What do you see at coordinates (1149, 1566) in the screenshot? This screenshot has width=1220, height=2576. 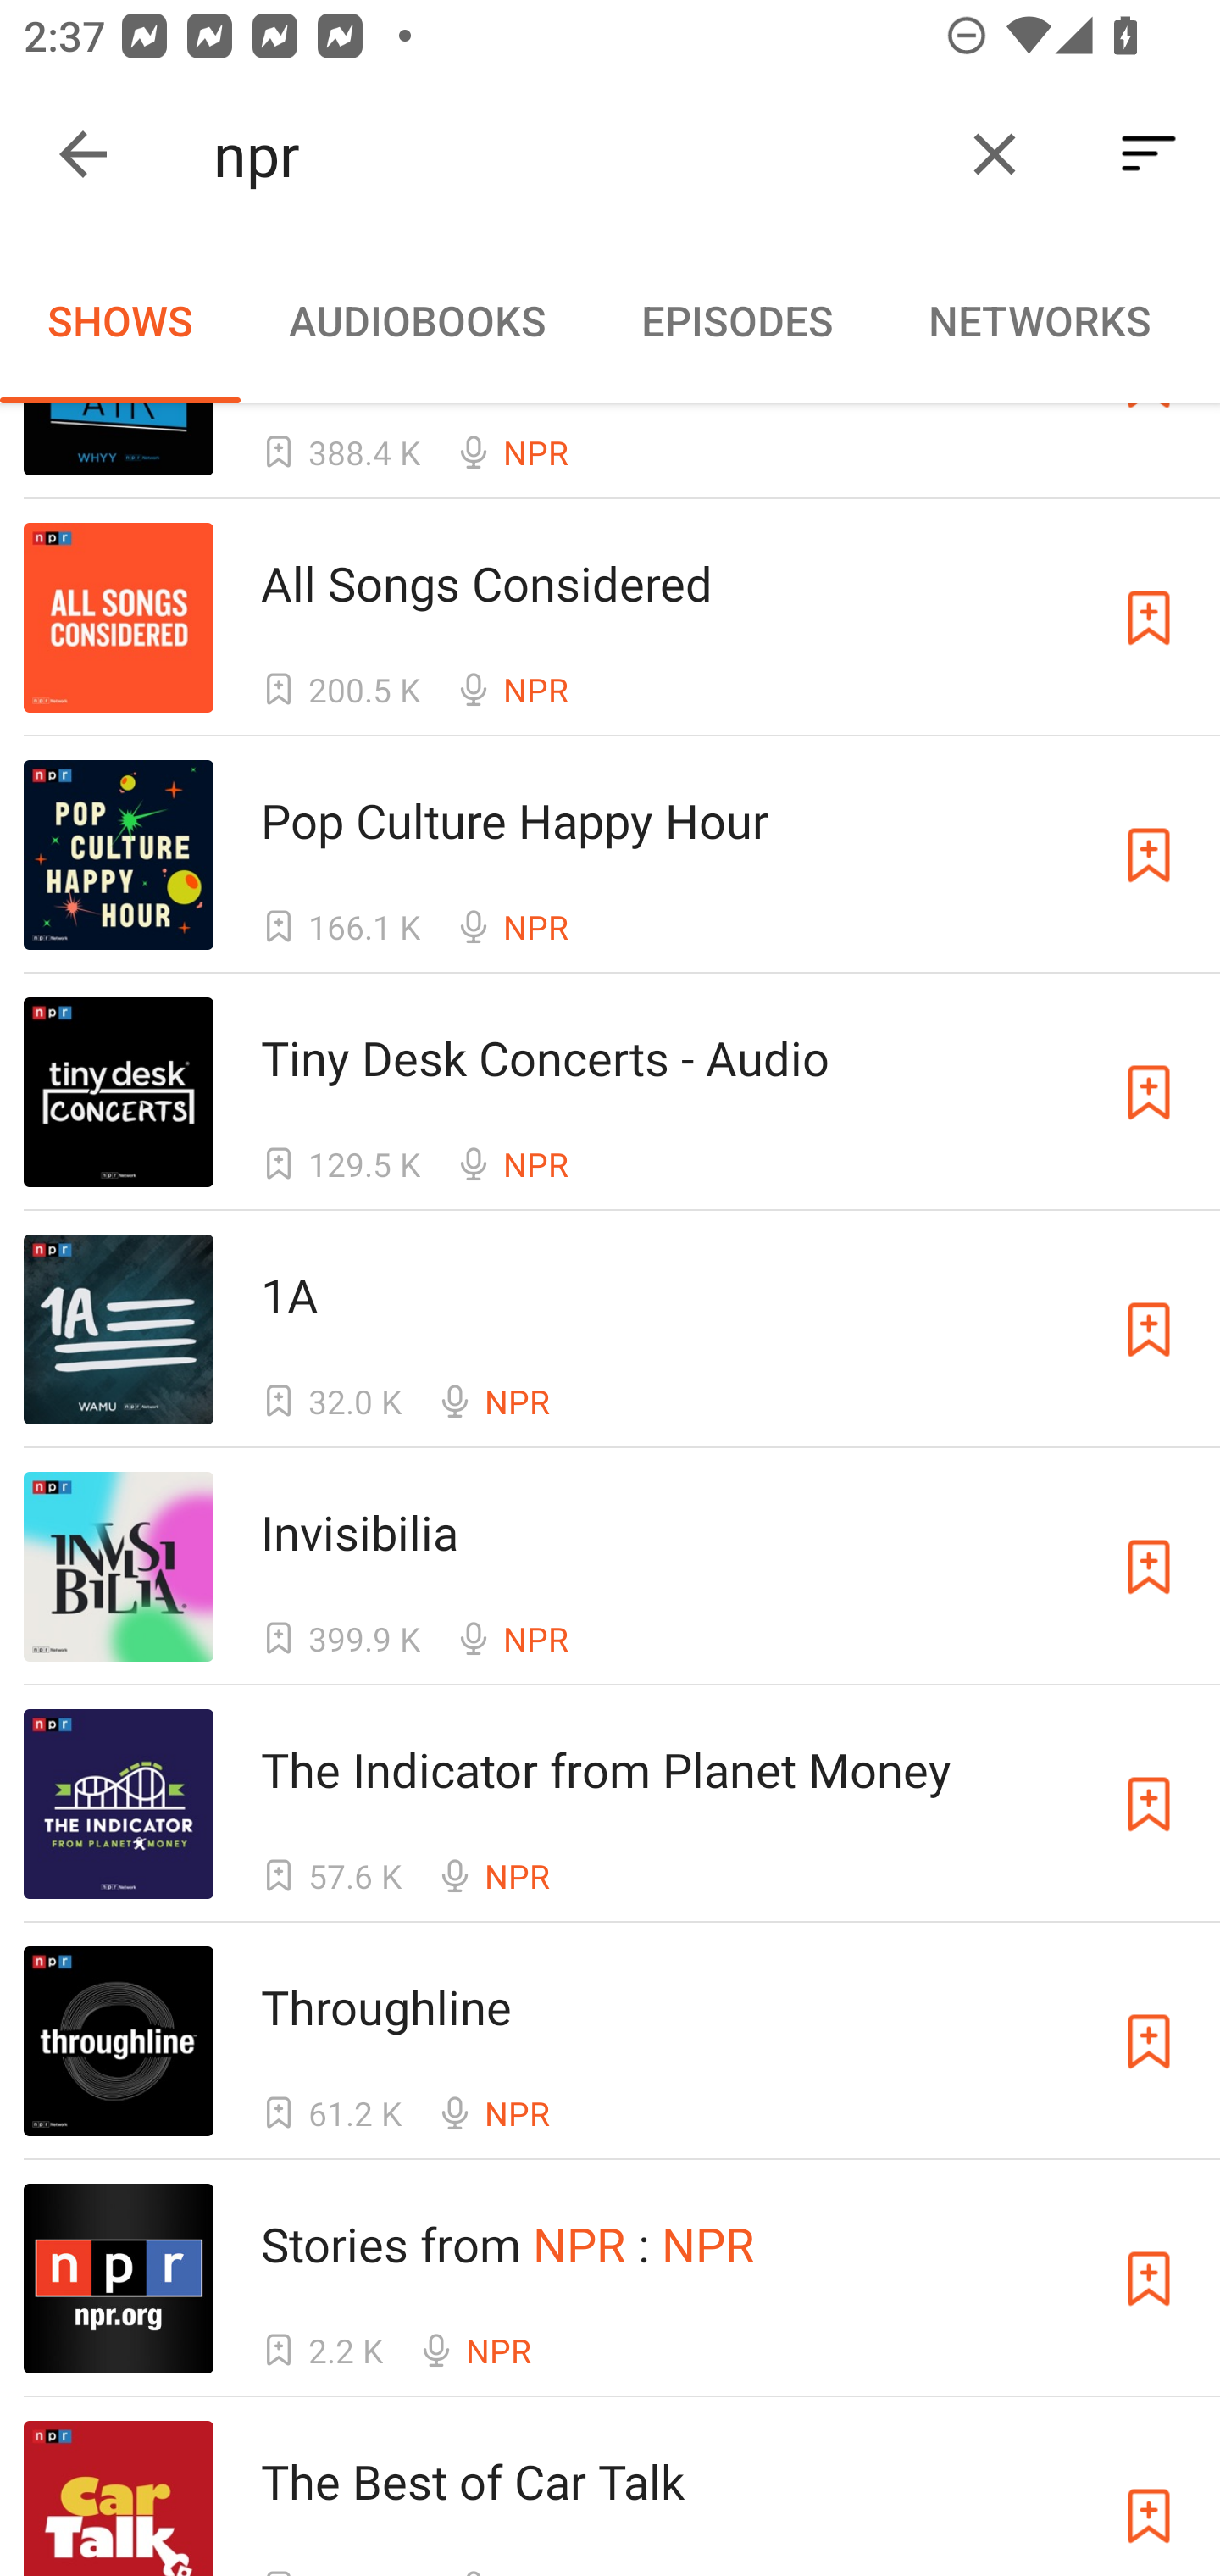 I see `Subscribe` at bounding box center [1149, 1566].